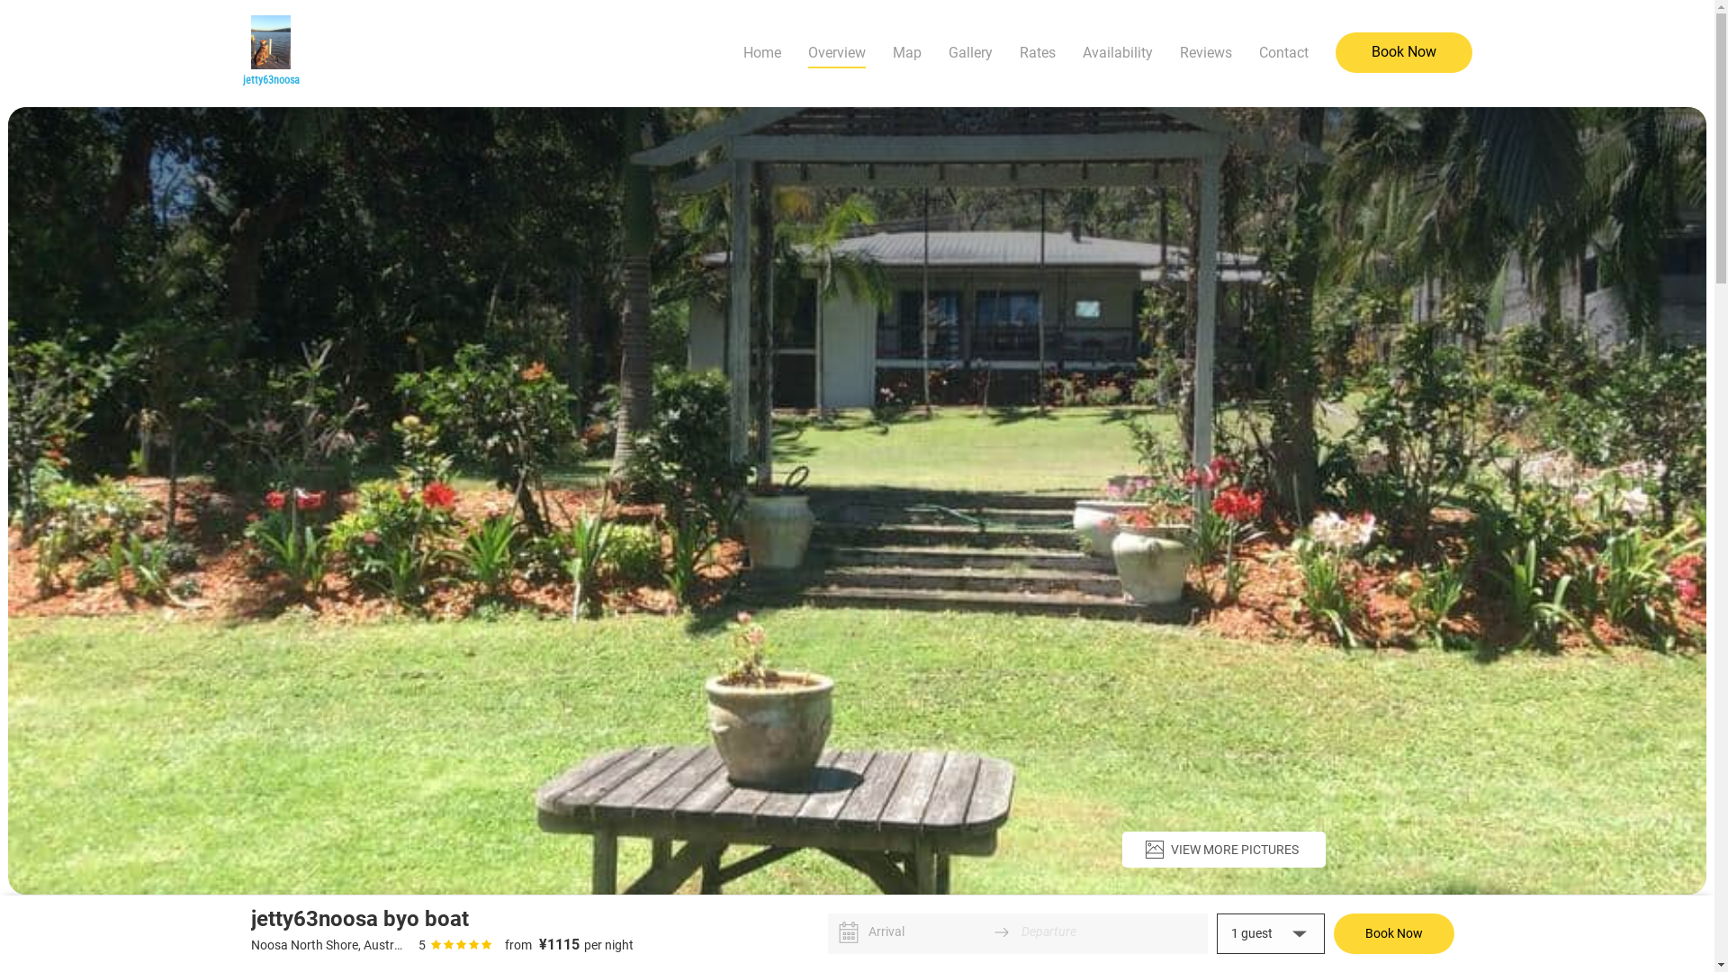 This screenshot has width=1728, height=972. I want to click on Book Now, so click(1404, 52).